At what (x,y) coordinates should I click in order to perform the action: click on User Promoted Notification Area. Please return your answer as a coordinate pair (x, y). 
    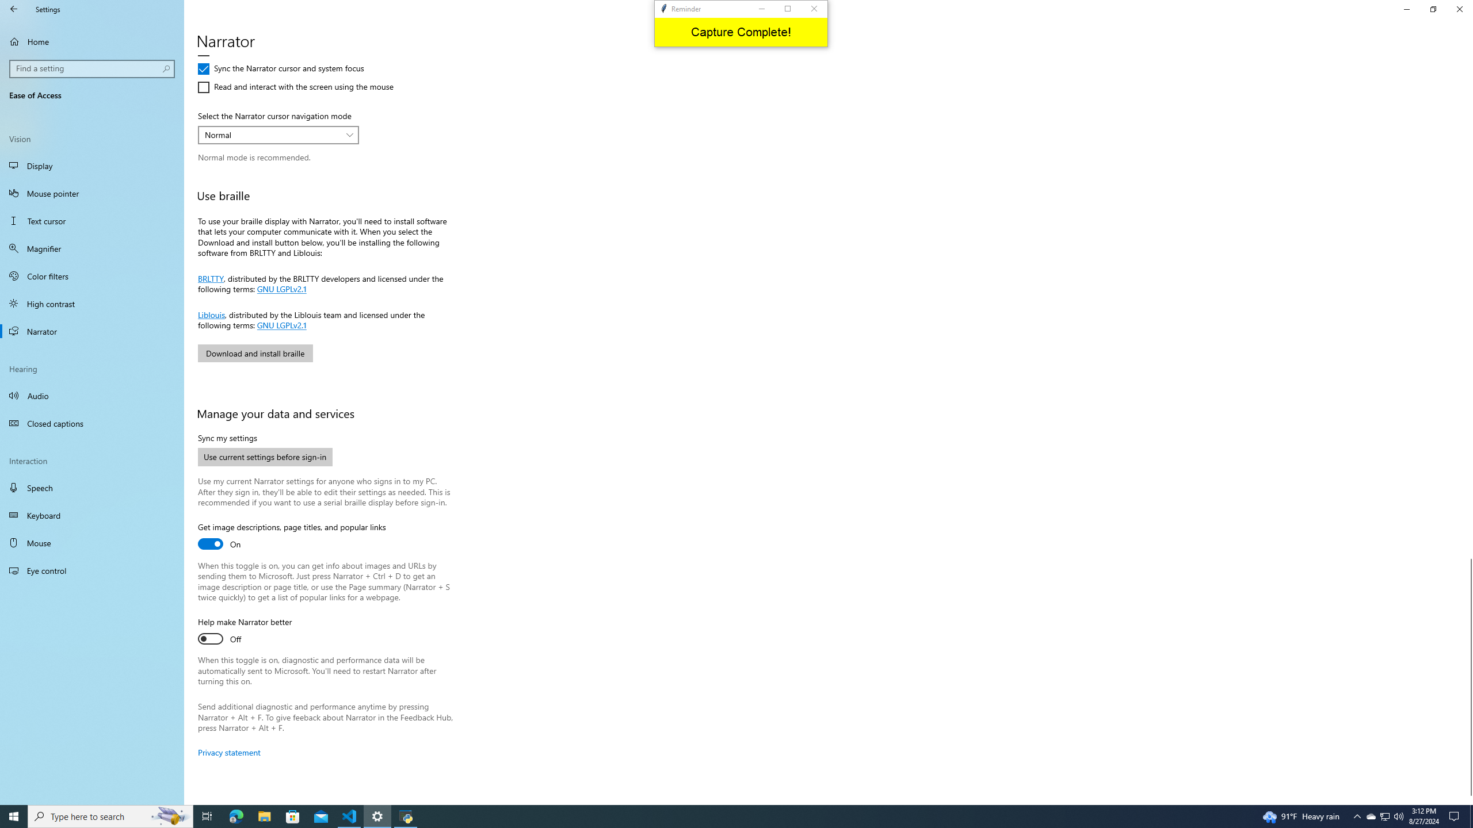
    Looking at the image, I should click on (1384, 816).